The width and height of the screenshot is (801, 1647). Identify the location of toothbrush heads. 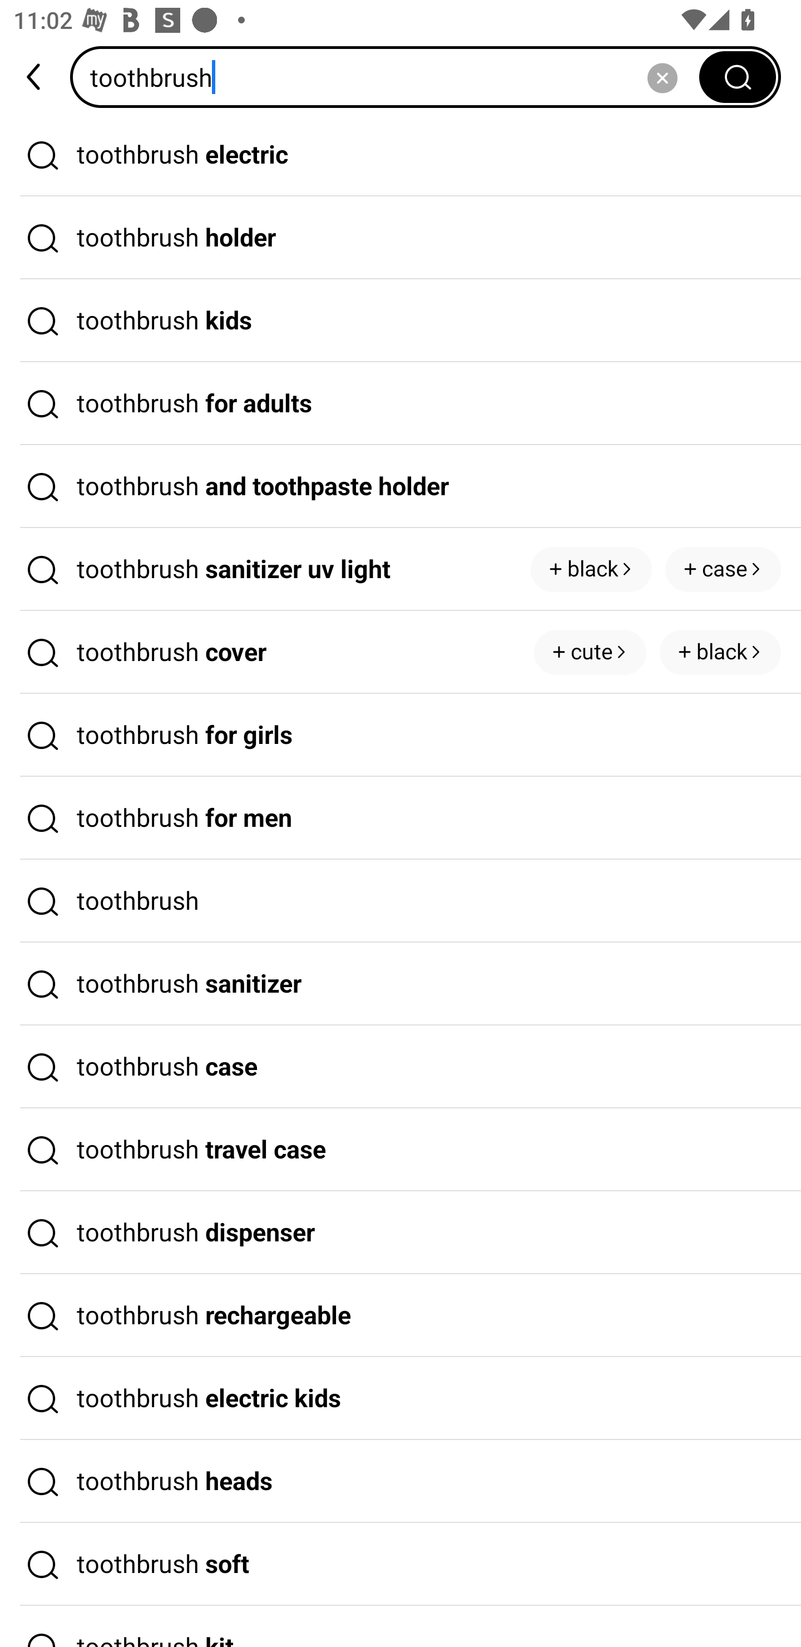
(400, 1481).